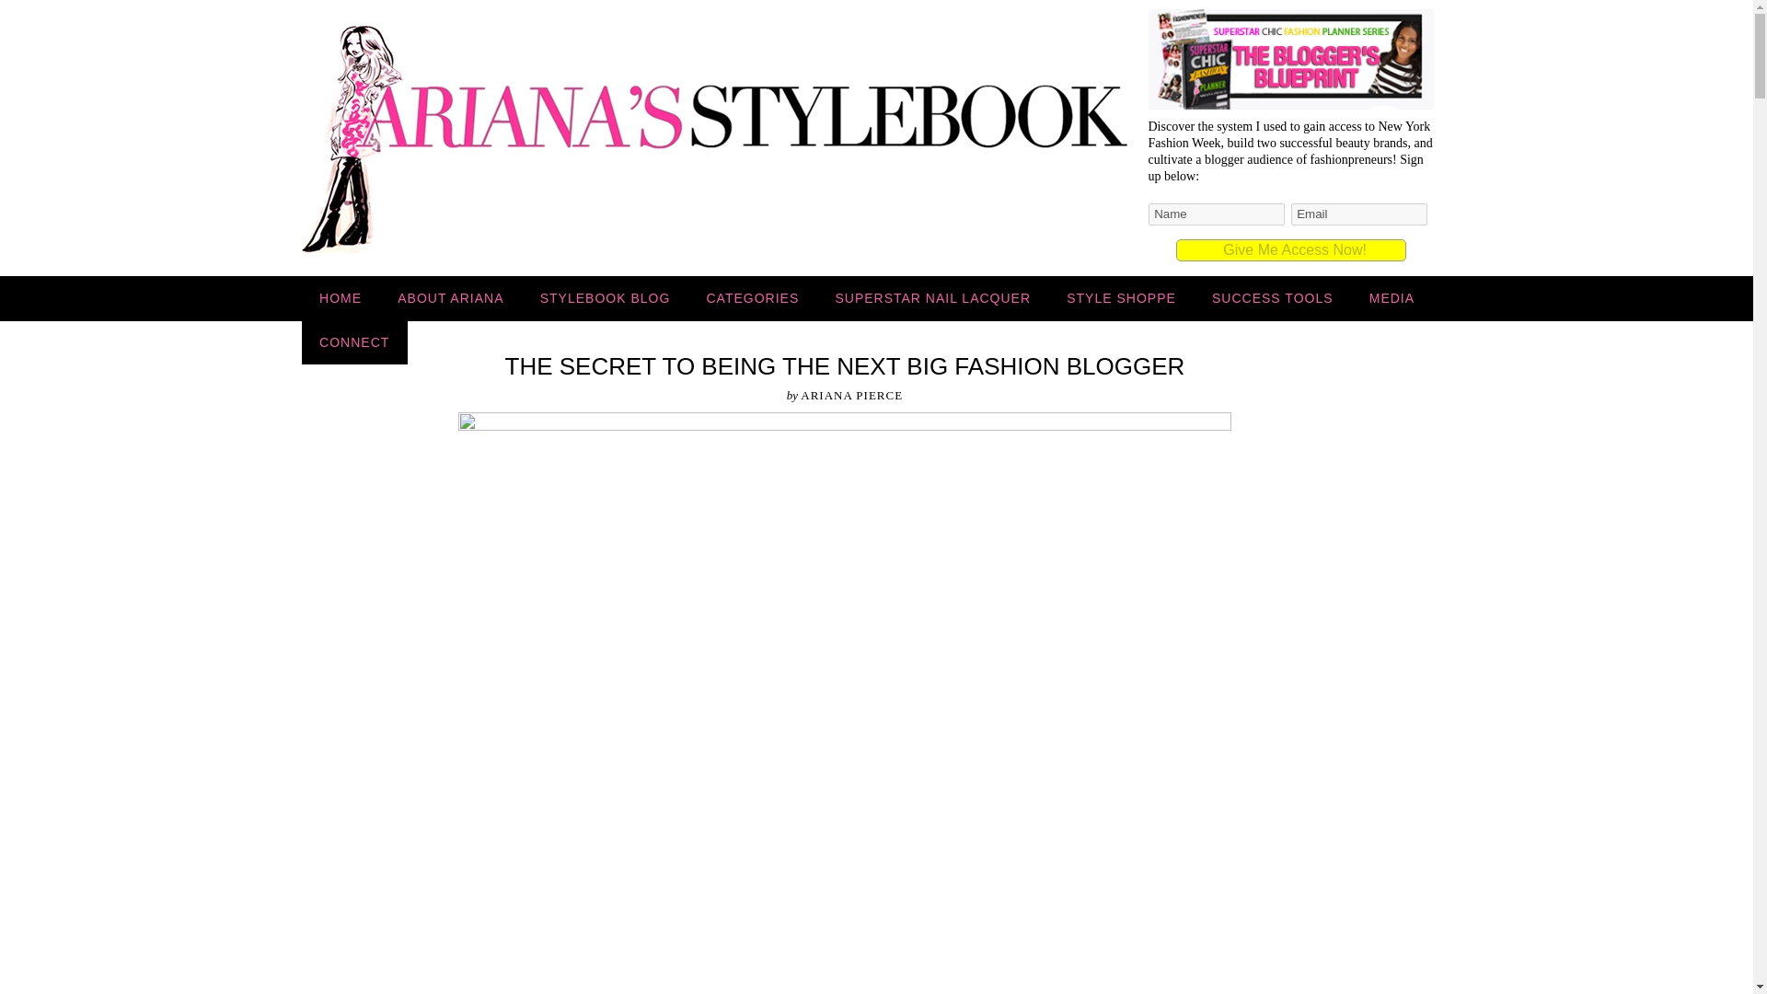 This screenshot has width=1767, height=994. What do you see at coordinates (1358, 214) in the screenshot?
I see `Email` at bounding box center [1358, 214].